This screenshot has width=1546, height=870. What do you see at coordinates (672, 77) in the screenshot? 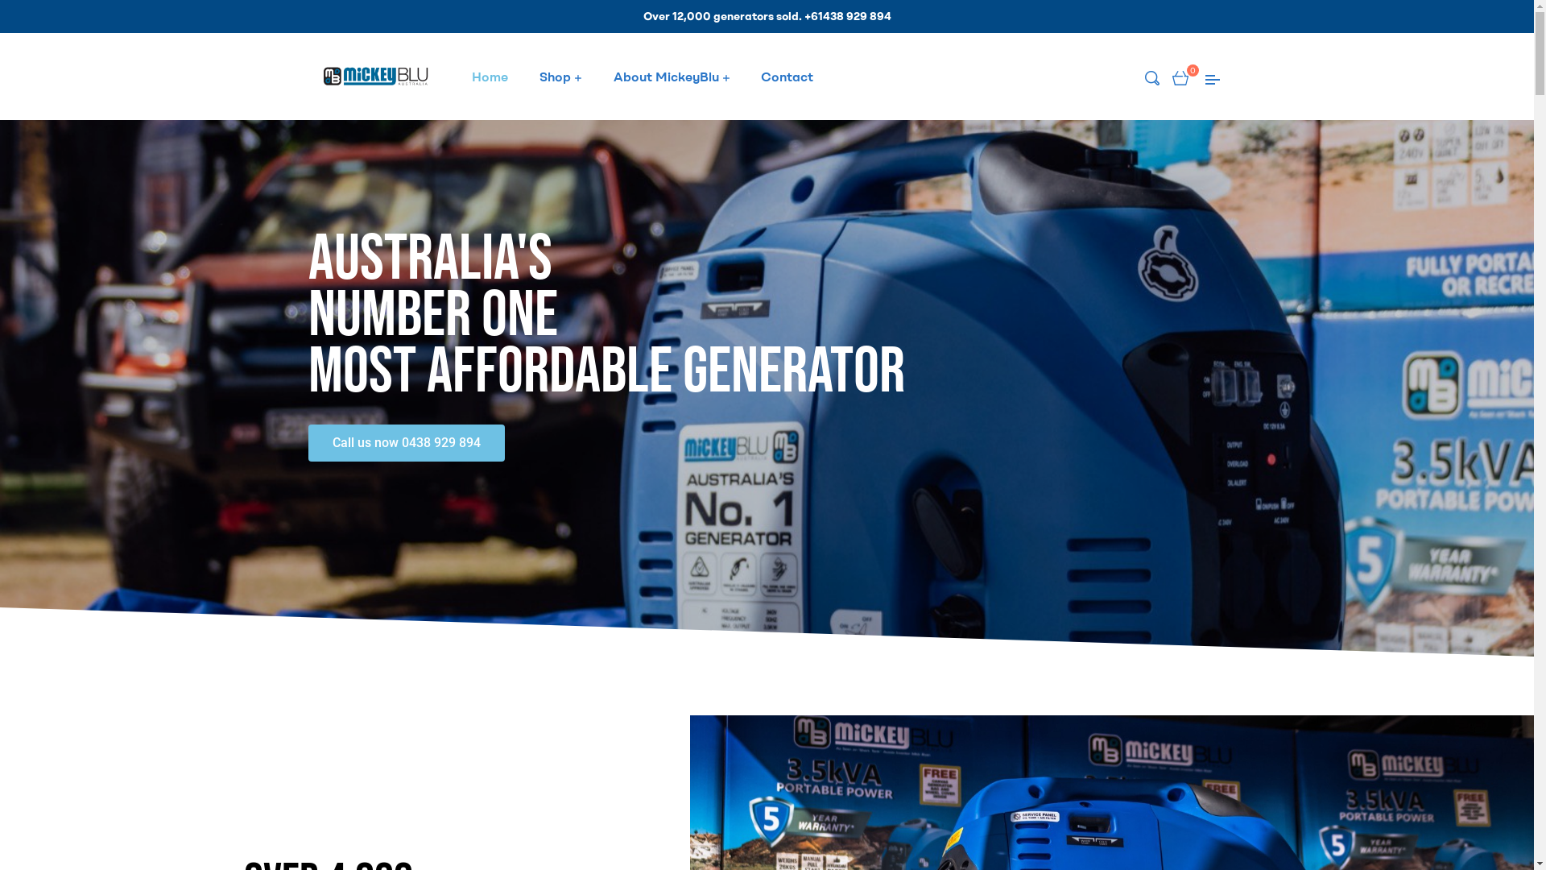
I see `About MickeyBlu` at bounding box center [672, 77].